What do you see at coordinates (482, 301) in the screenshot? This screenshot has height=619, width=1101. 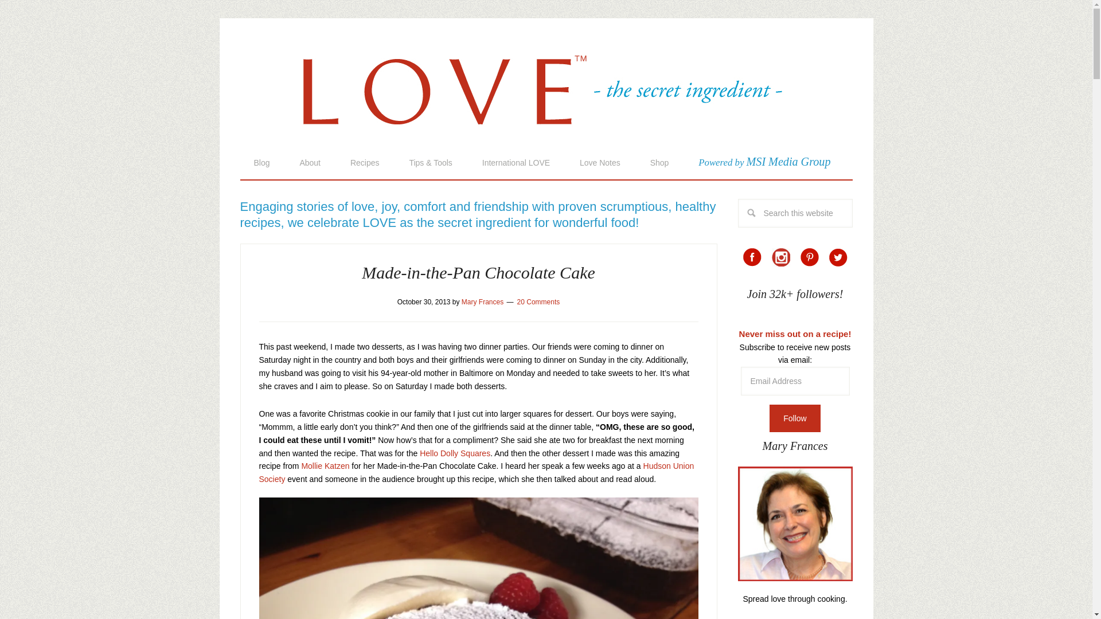 I see `Mary Frances` at bounding box center [482, 301].